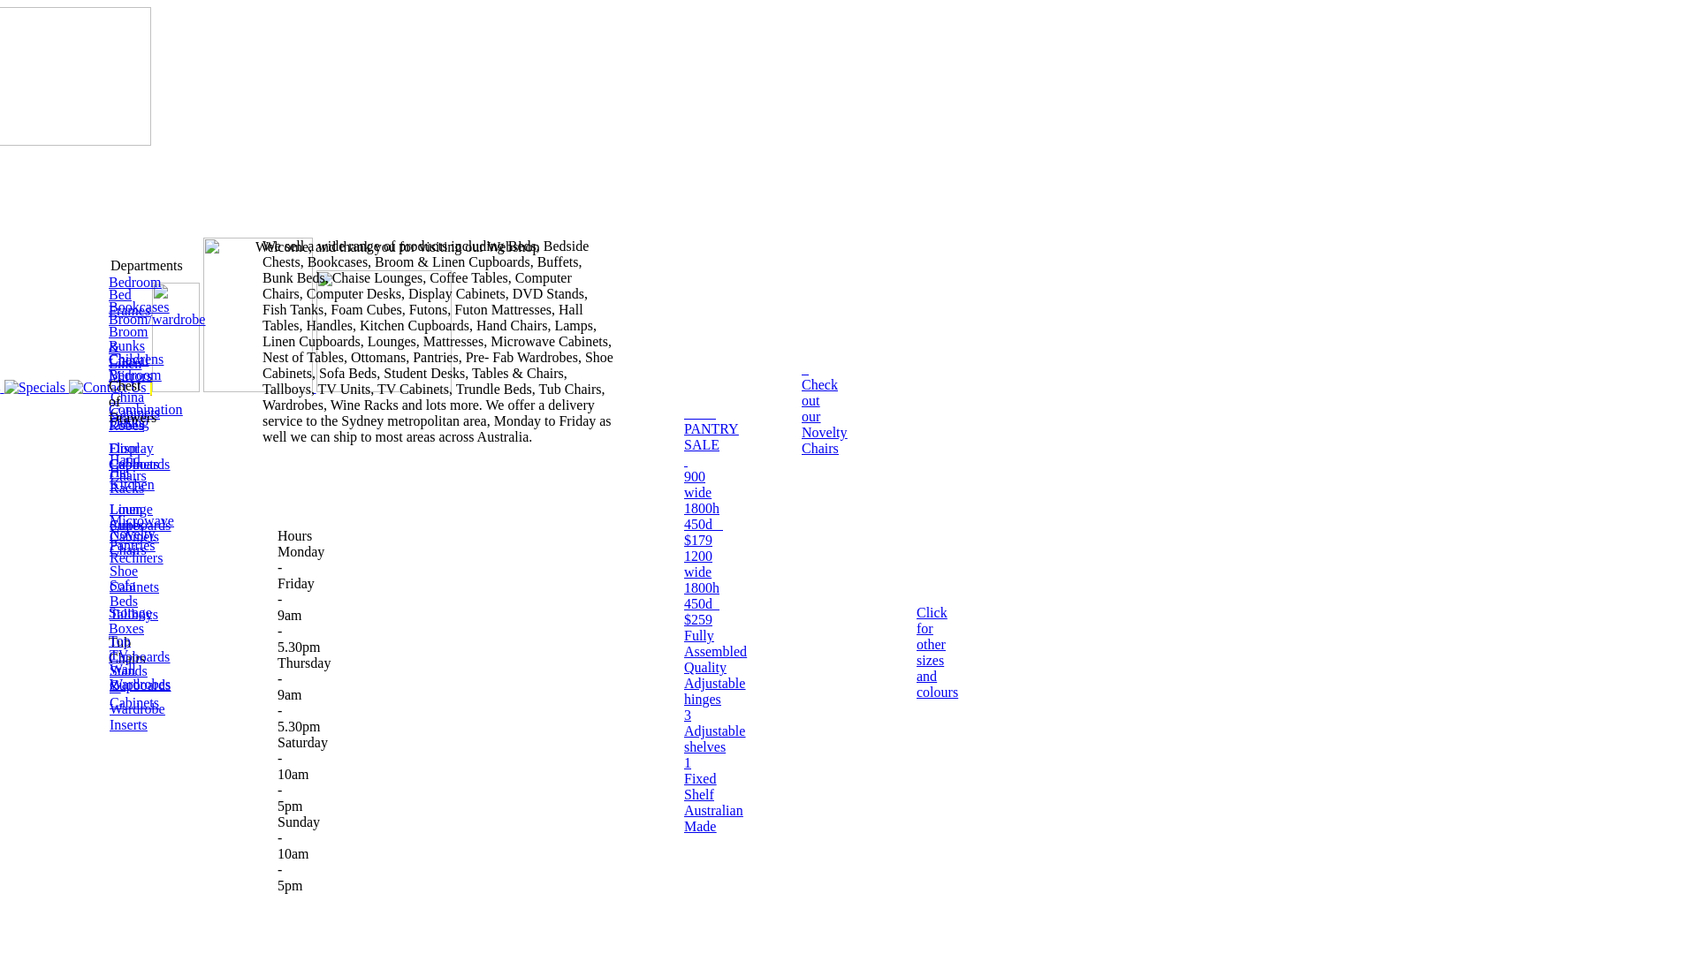 This screenshot has height=954, width=1697. I want to click on Floor Cupboards, so click(139, 456).